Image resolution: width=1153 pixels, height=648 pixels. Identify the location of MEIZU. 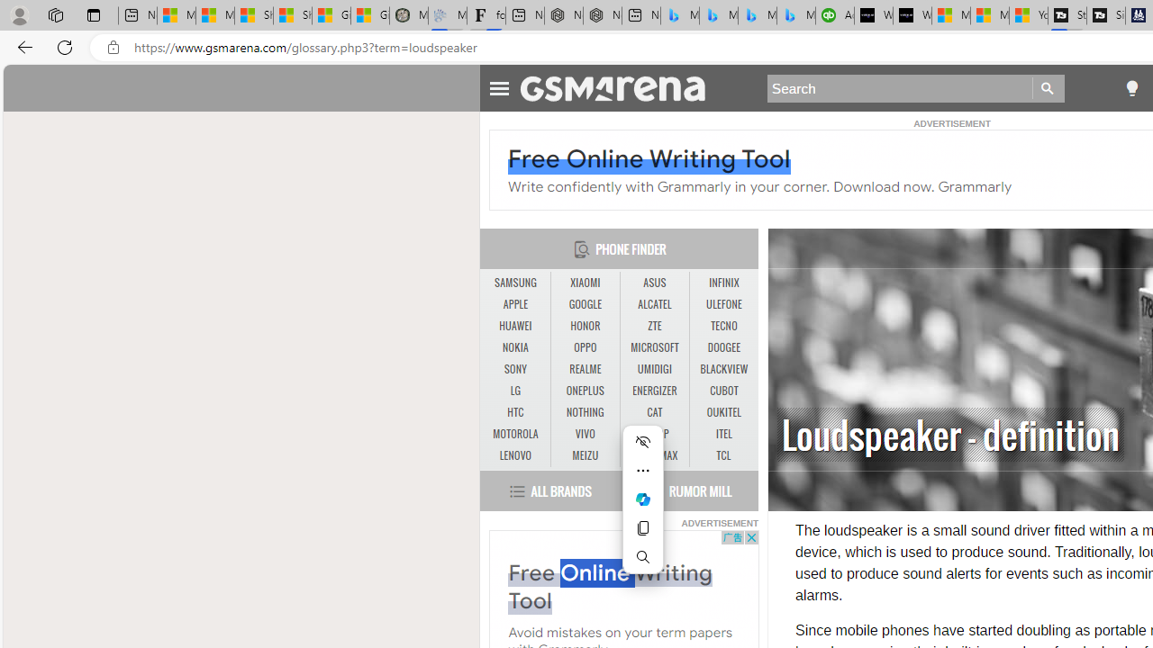
(586, 455).